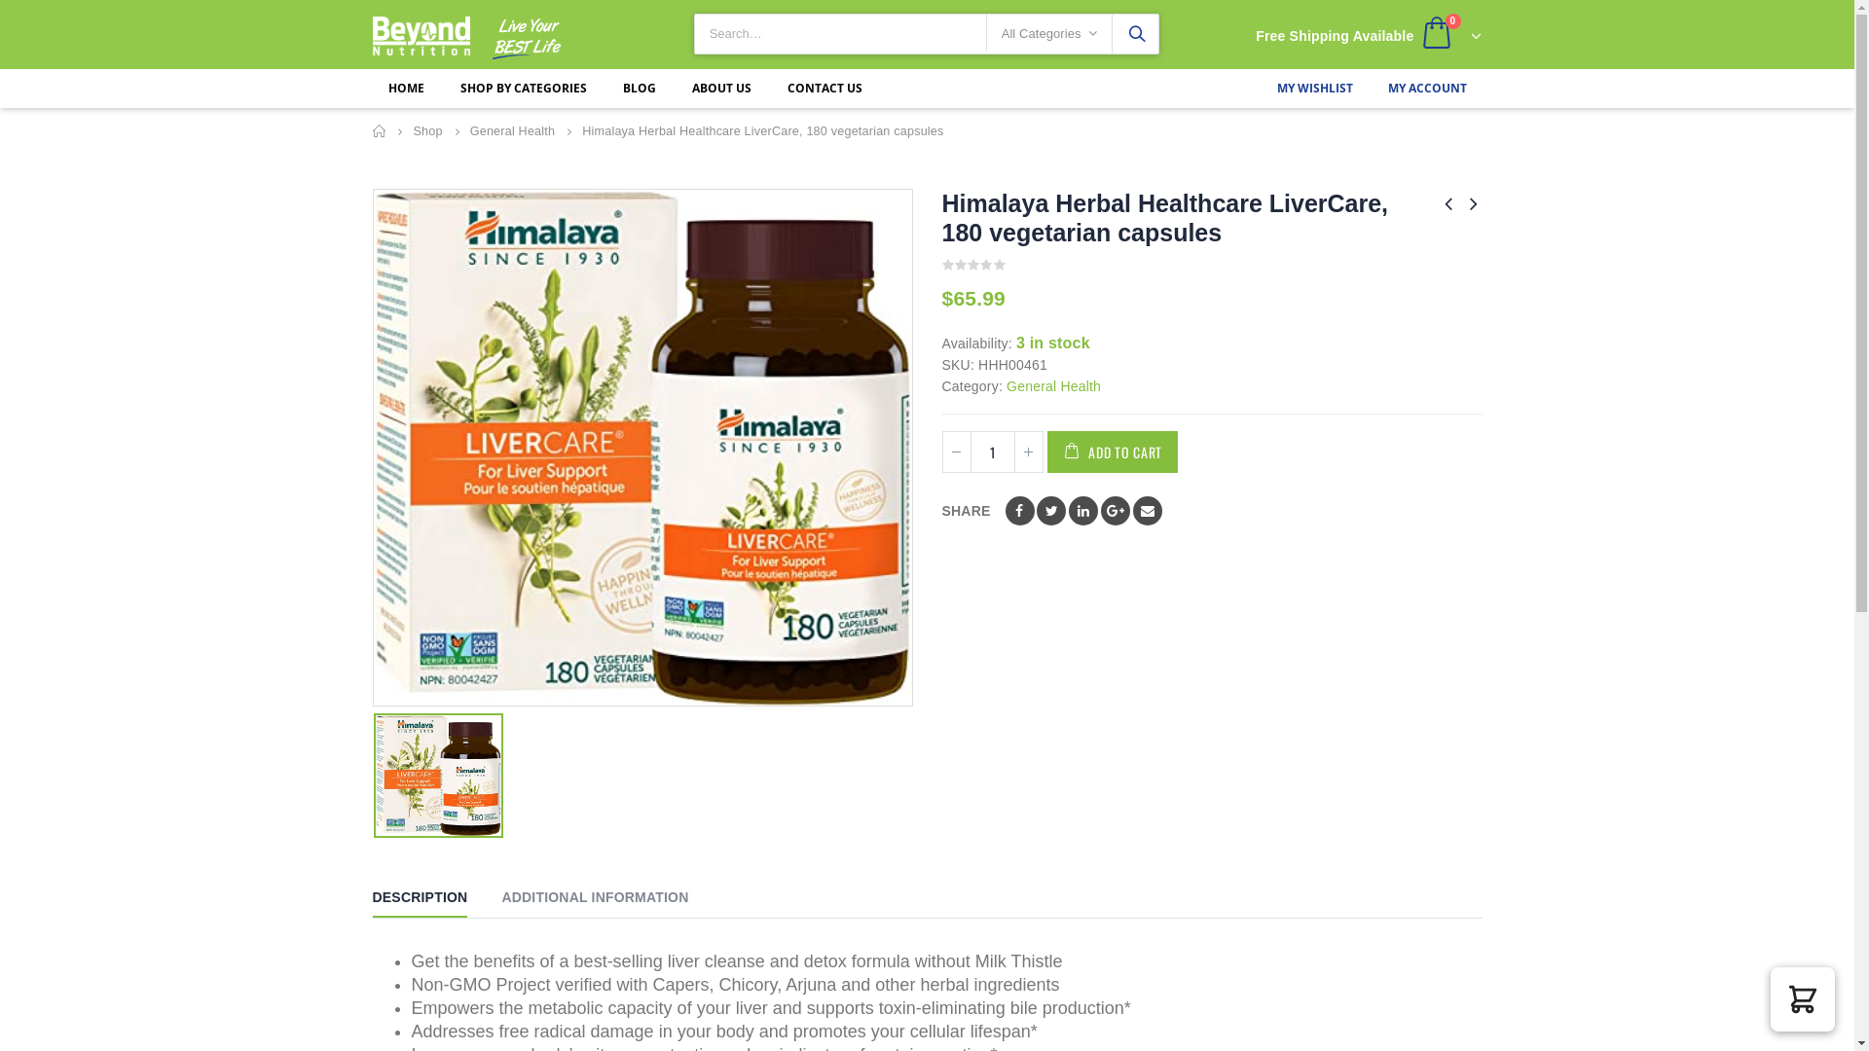 This screenshot has height=1051, width=1869. I want to click on Google +, so click(1116, 511).